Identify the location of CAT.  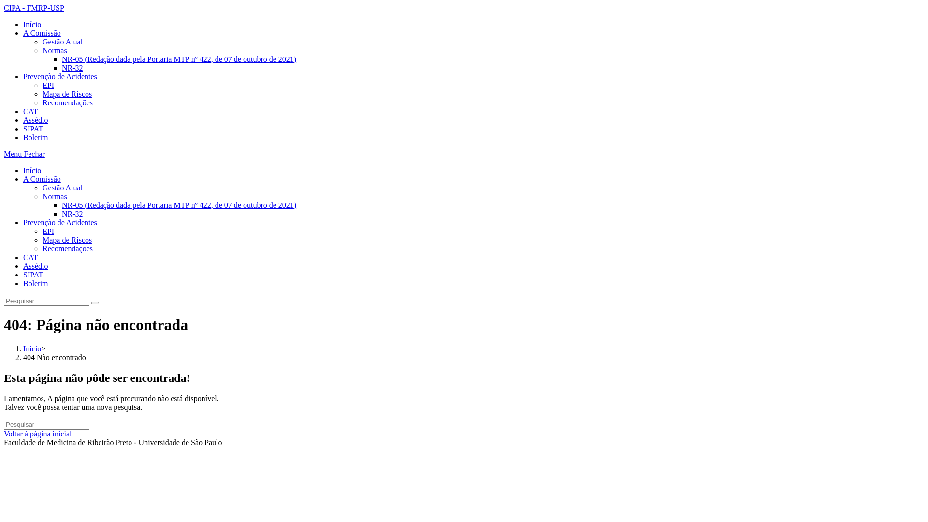
(30, 257).